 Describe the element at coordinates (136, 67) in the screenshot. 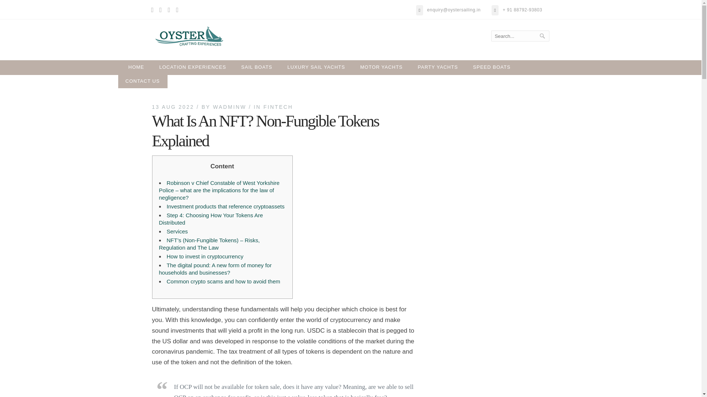

I see `HOME` at that location.